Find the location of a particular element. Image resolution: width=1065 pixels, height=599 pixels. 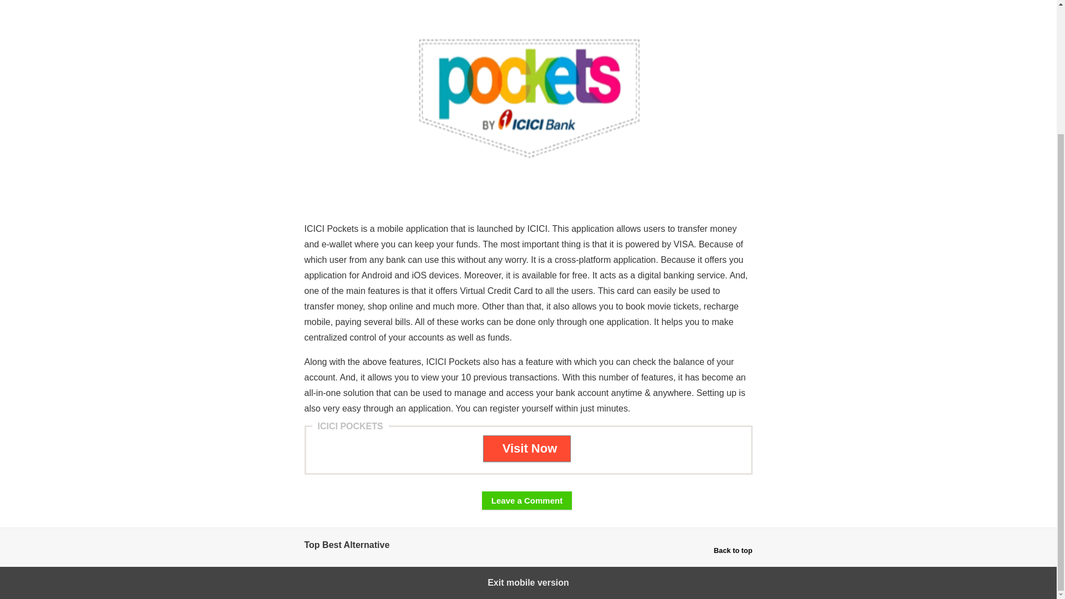

Leave a Comment is located at coordinates (527, 500).